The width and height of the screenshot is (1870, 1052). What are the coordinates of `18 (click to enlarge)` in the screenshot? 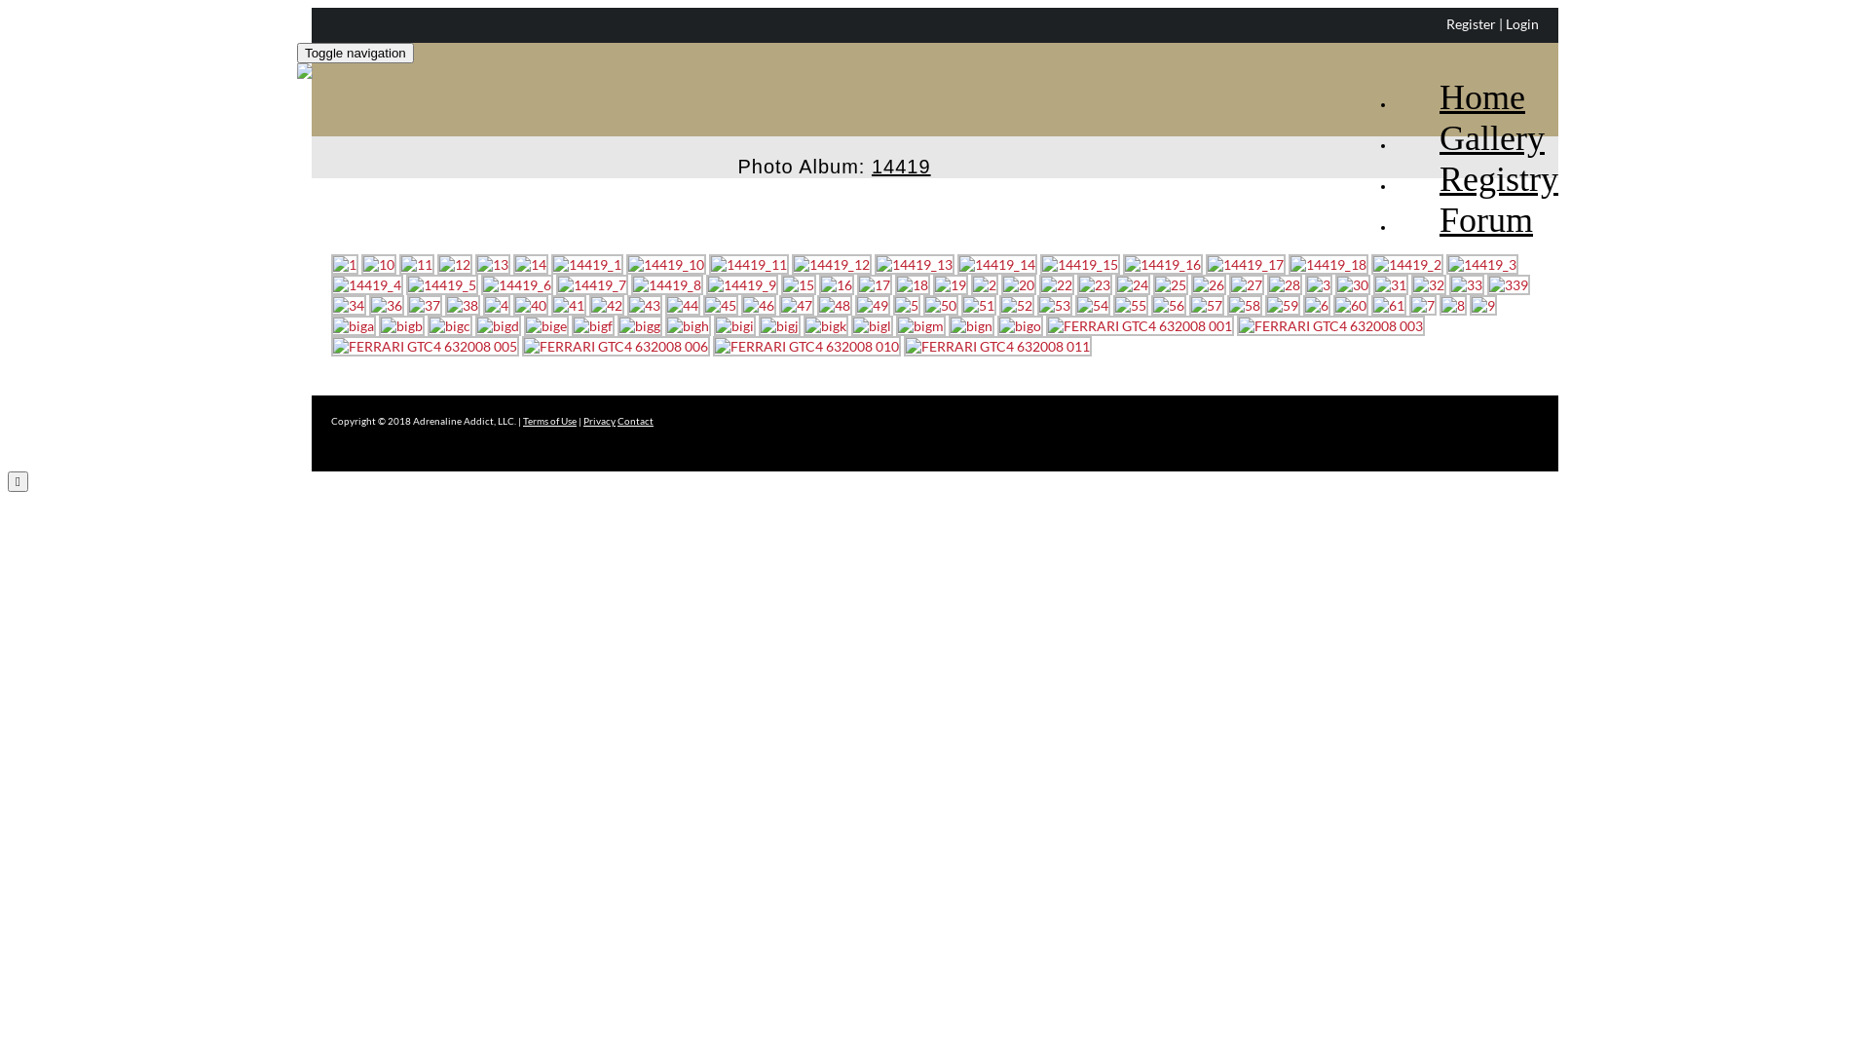 It's located at (913, 284).